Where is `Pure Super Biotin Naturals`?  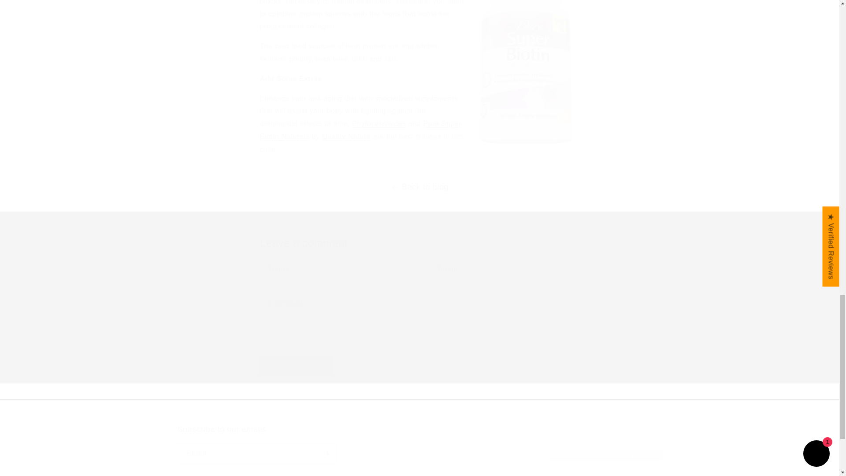
Pure Super Biotin Naturals is located at coordinates (360, 130).